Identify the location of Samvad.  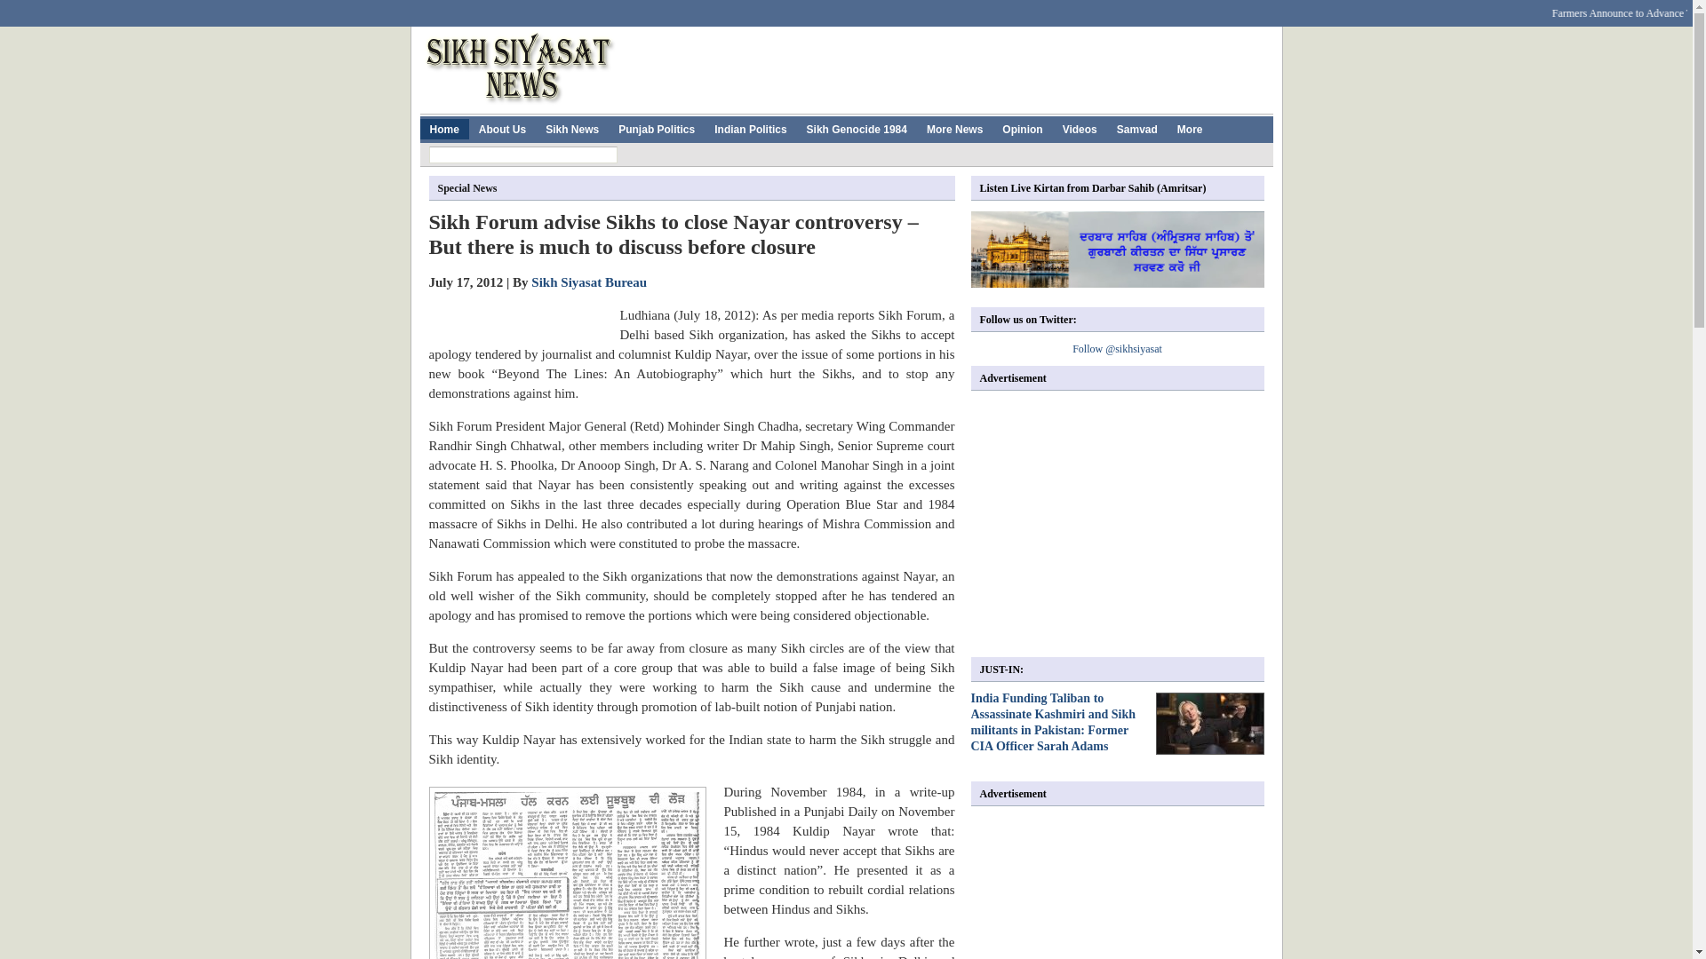
(1137, 128).